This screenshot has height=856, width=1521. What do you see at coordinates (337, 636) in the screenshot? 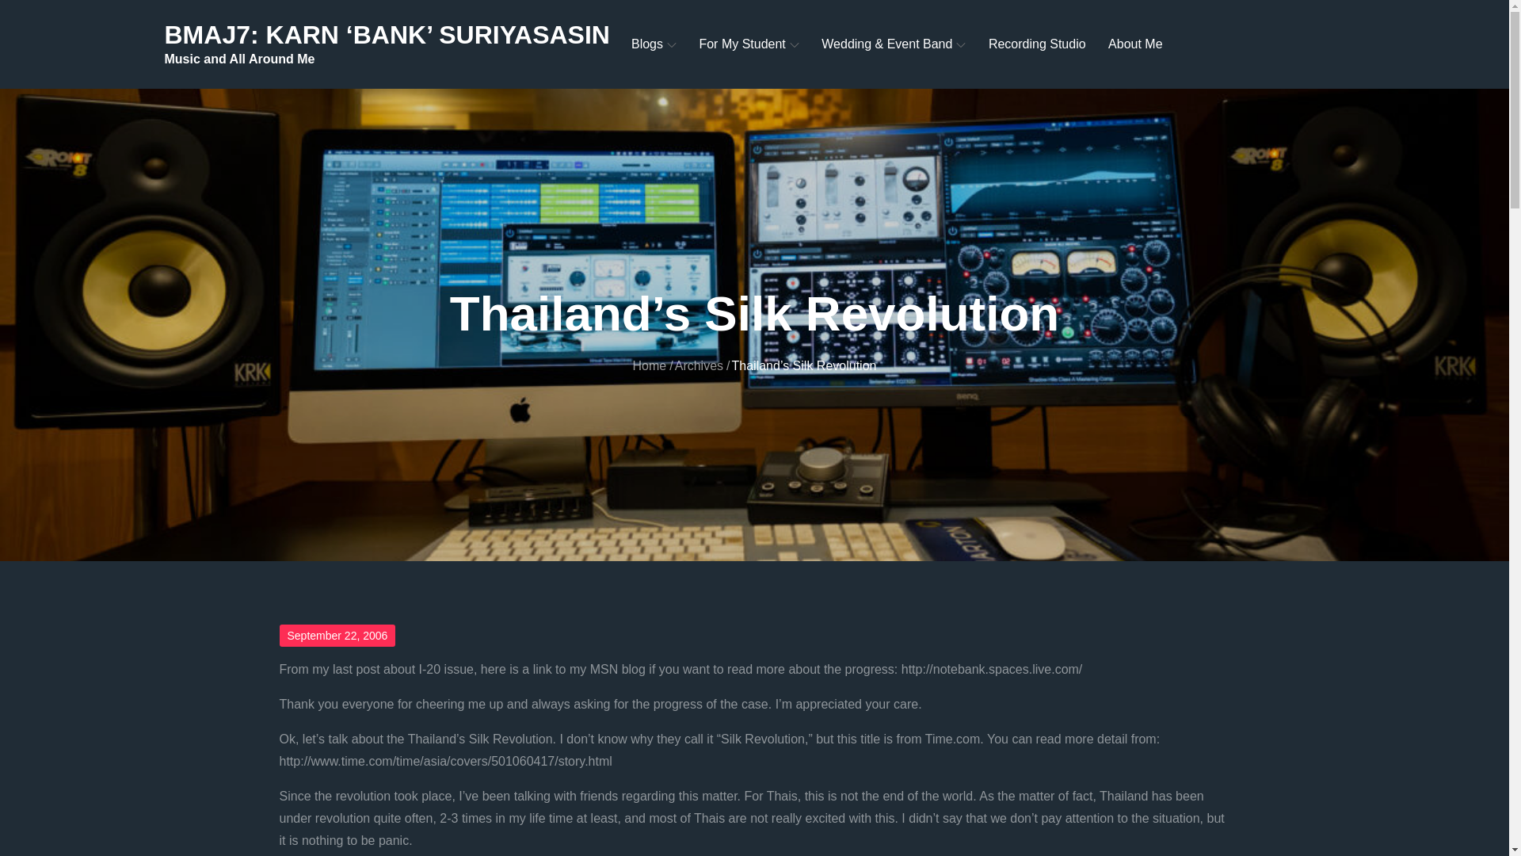
I see `September 22, 2006` at bounding box center [337, 636].